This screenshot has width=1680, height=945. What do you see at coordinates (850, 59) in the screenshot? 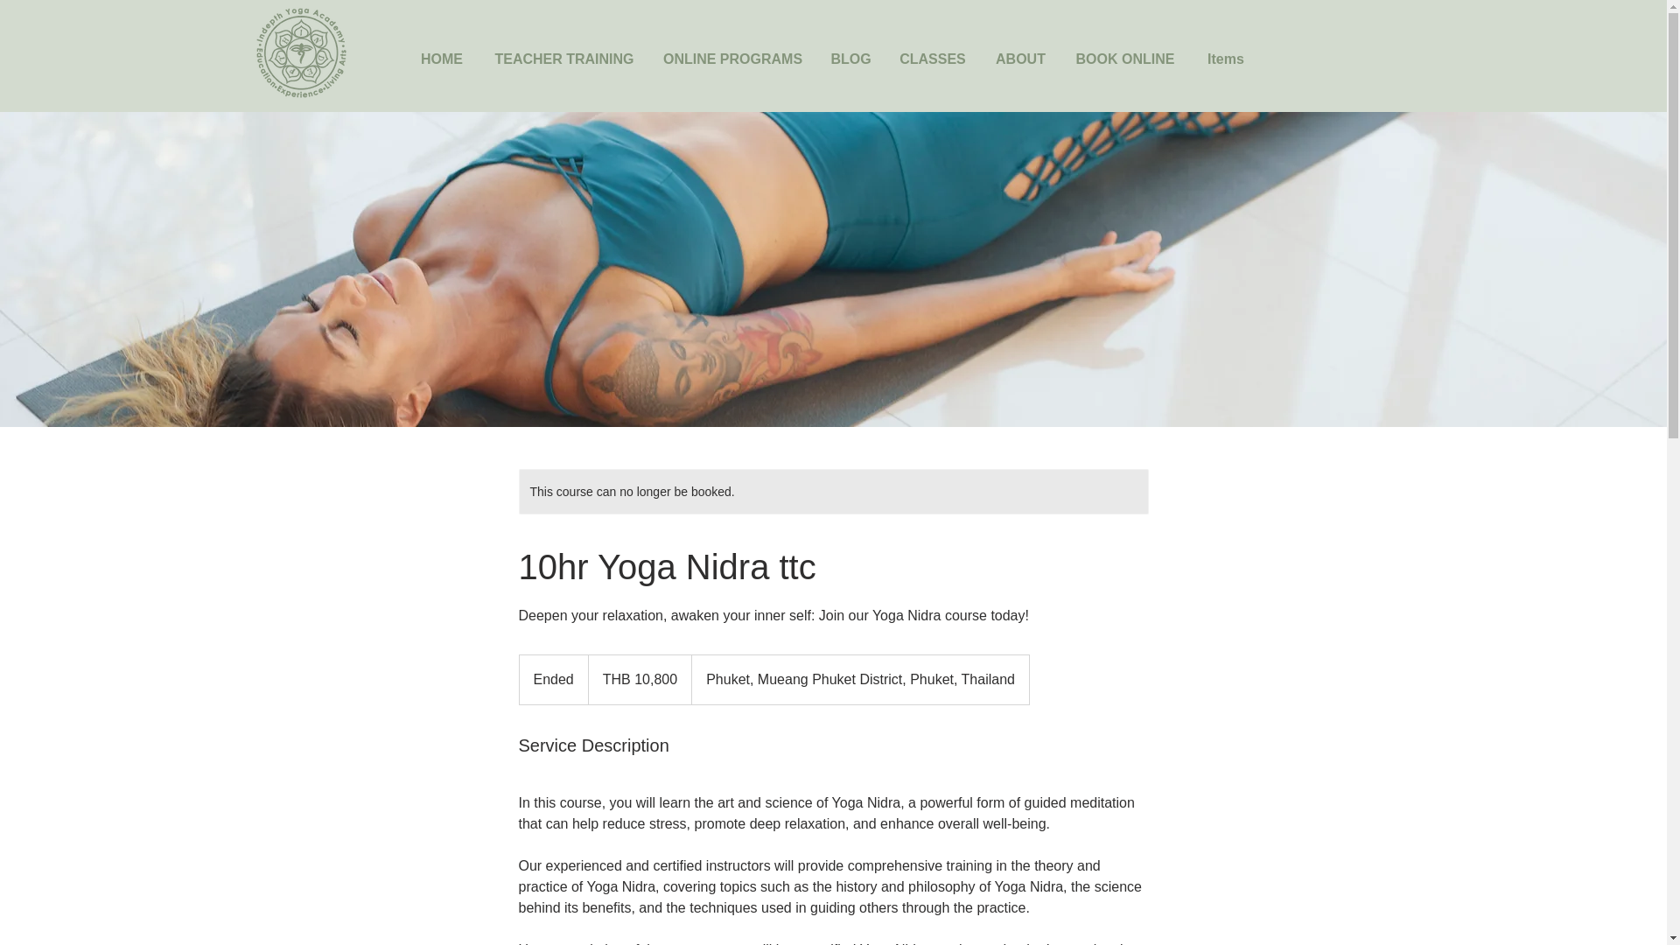
I see `BLOG` at bounding box center [850, 59].